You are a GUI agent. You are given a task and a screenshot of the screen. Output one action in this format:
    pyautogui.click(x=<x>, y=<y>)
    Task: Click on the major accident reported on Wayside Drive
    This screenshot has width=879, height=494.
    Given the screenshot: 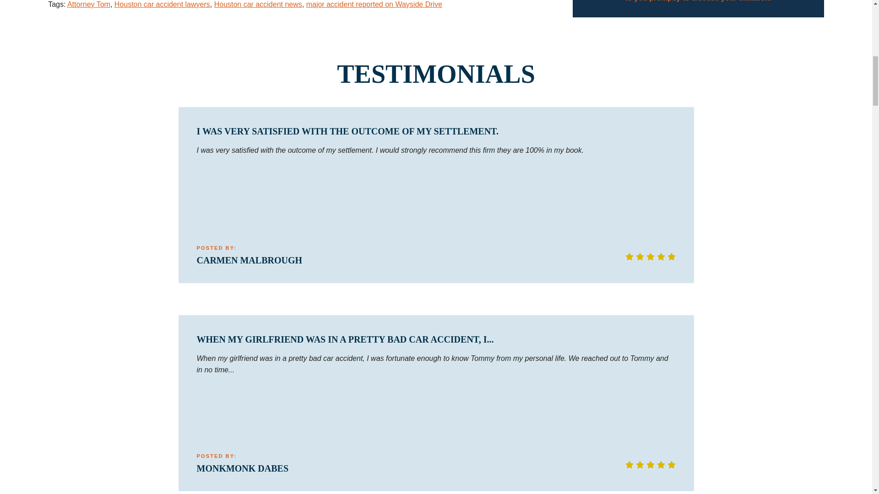 What is the action you would take?
    pyautogui.click(x=374, y=5)
    